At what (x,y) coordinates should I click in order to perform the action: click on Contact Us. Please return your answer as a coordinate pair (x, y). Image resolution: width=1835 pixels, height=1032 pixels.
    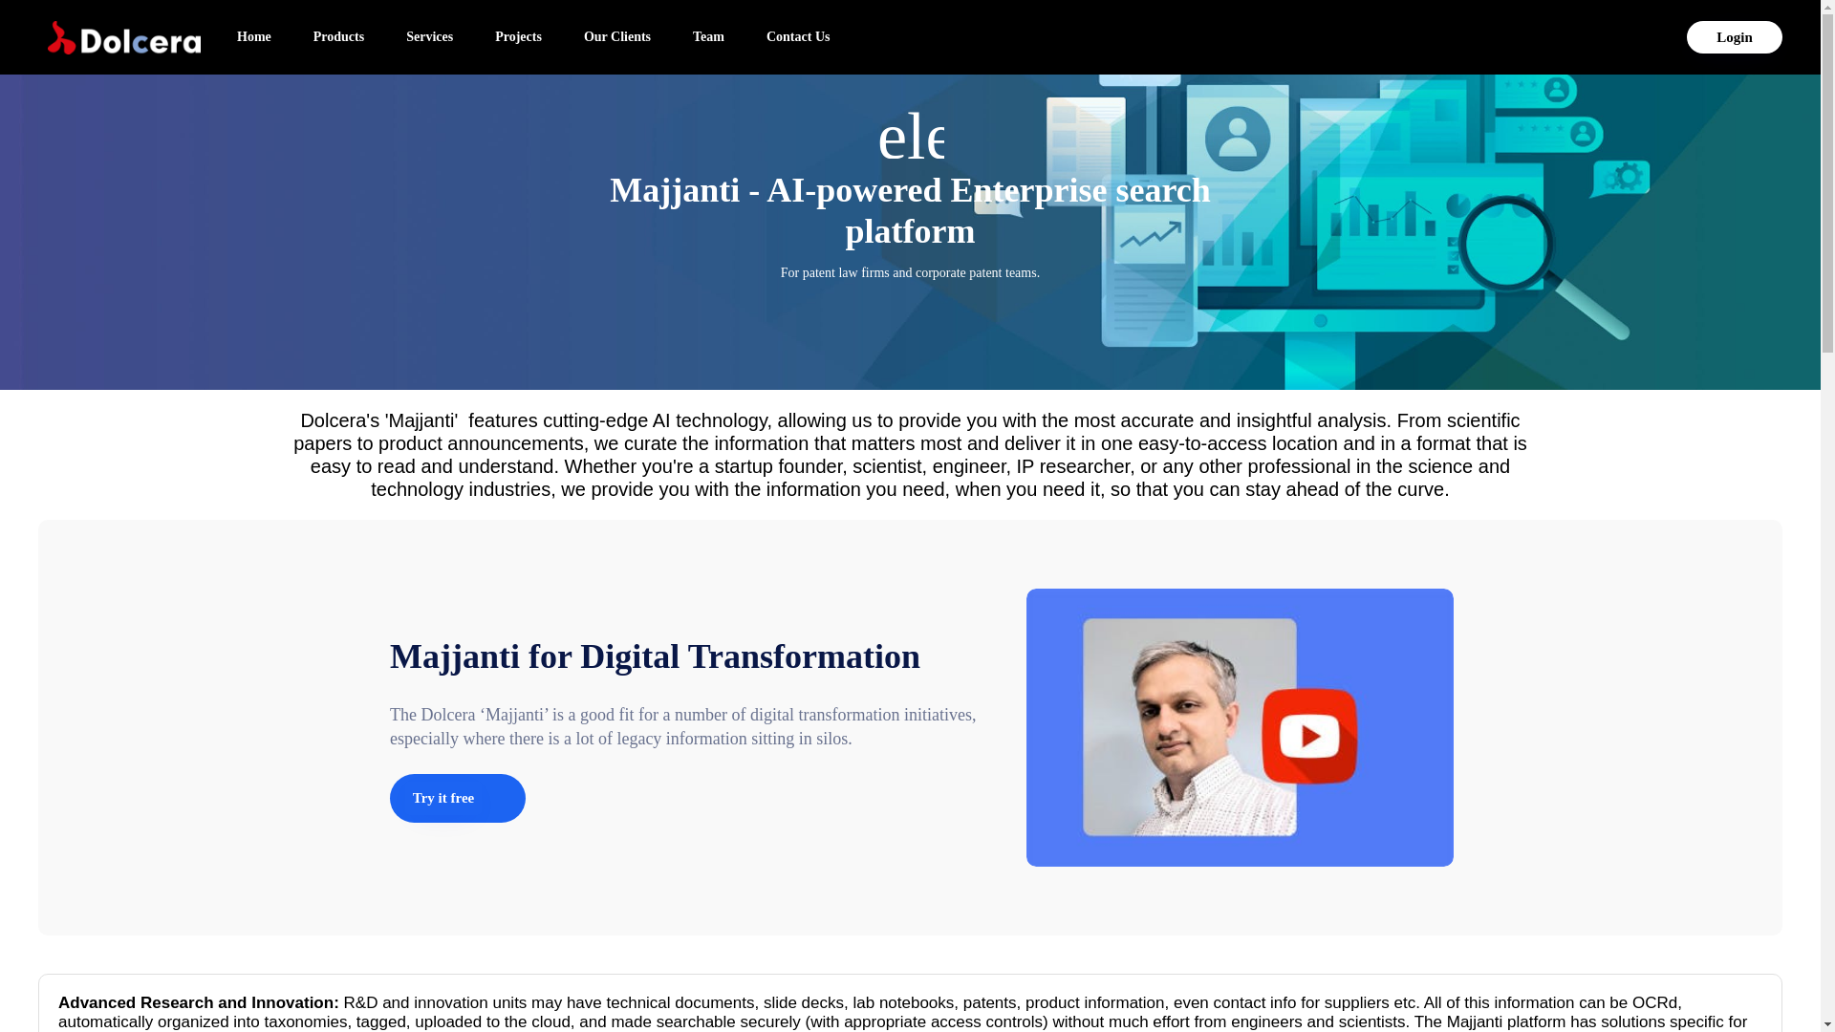
    Looking at the image, I should click on (798, 36).